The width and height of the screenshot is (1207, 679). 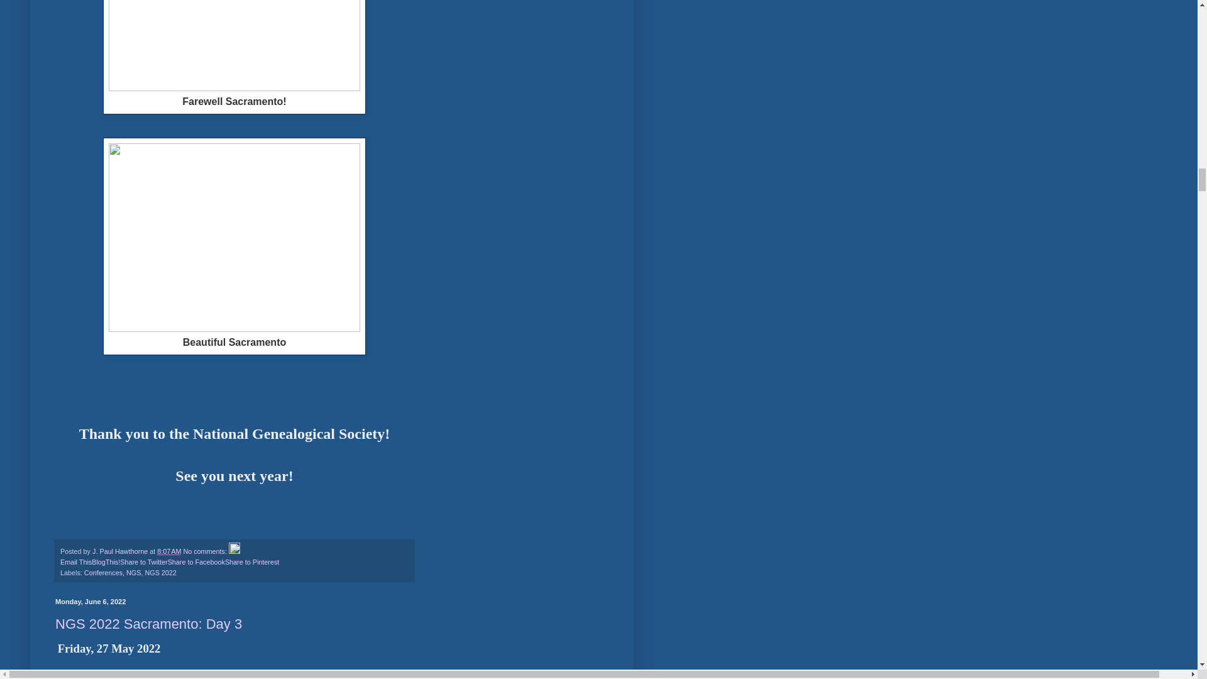 I want to click on BlogThis!, so click(x=106, y=561).